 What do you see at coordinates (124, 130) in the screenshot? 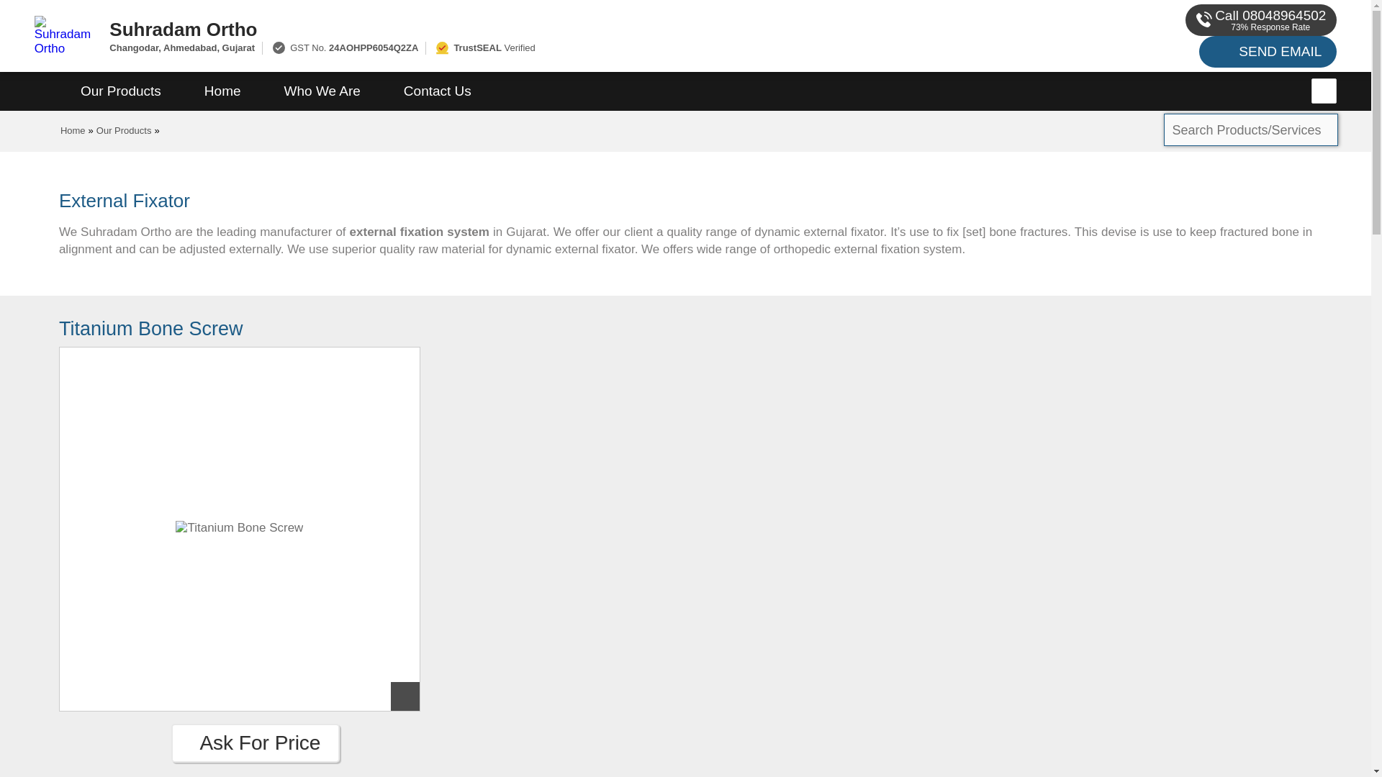
I see `Our Products` at bounding box center [124, 130].